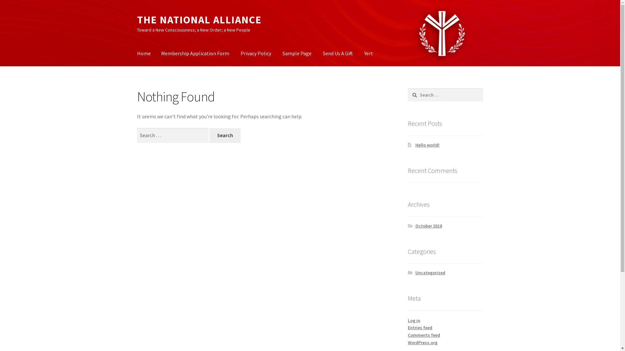 The height and width of the screenshot is (351, 625). What do you see at coordinates (408, 88) in the screenshot?
I see `Search` at bounding box center [408, 88].